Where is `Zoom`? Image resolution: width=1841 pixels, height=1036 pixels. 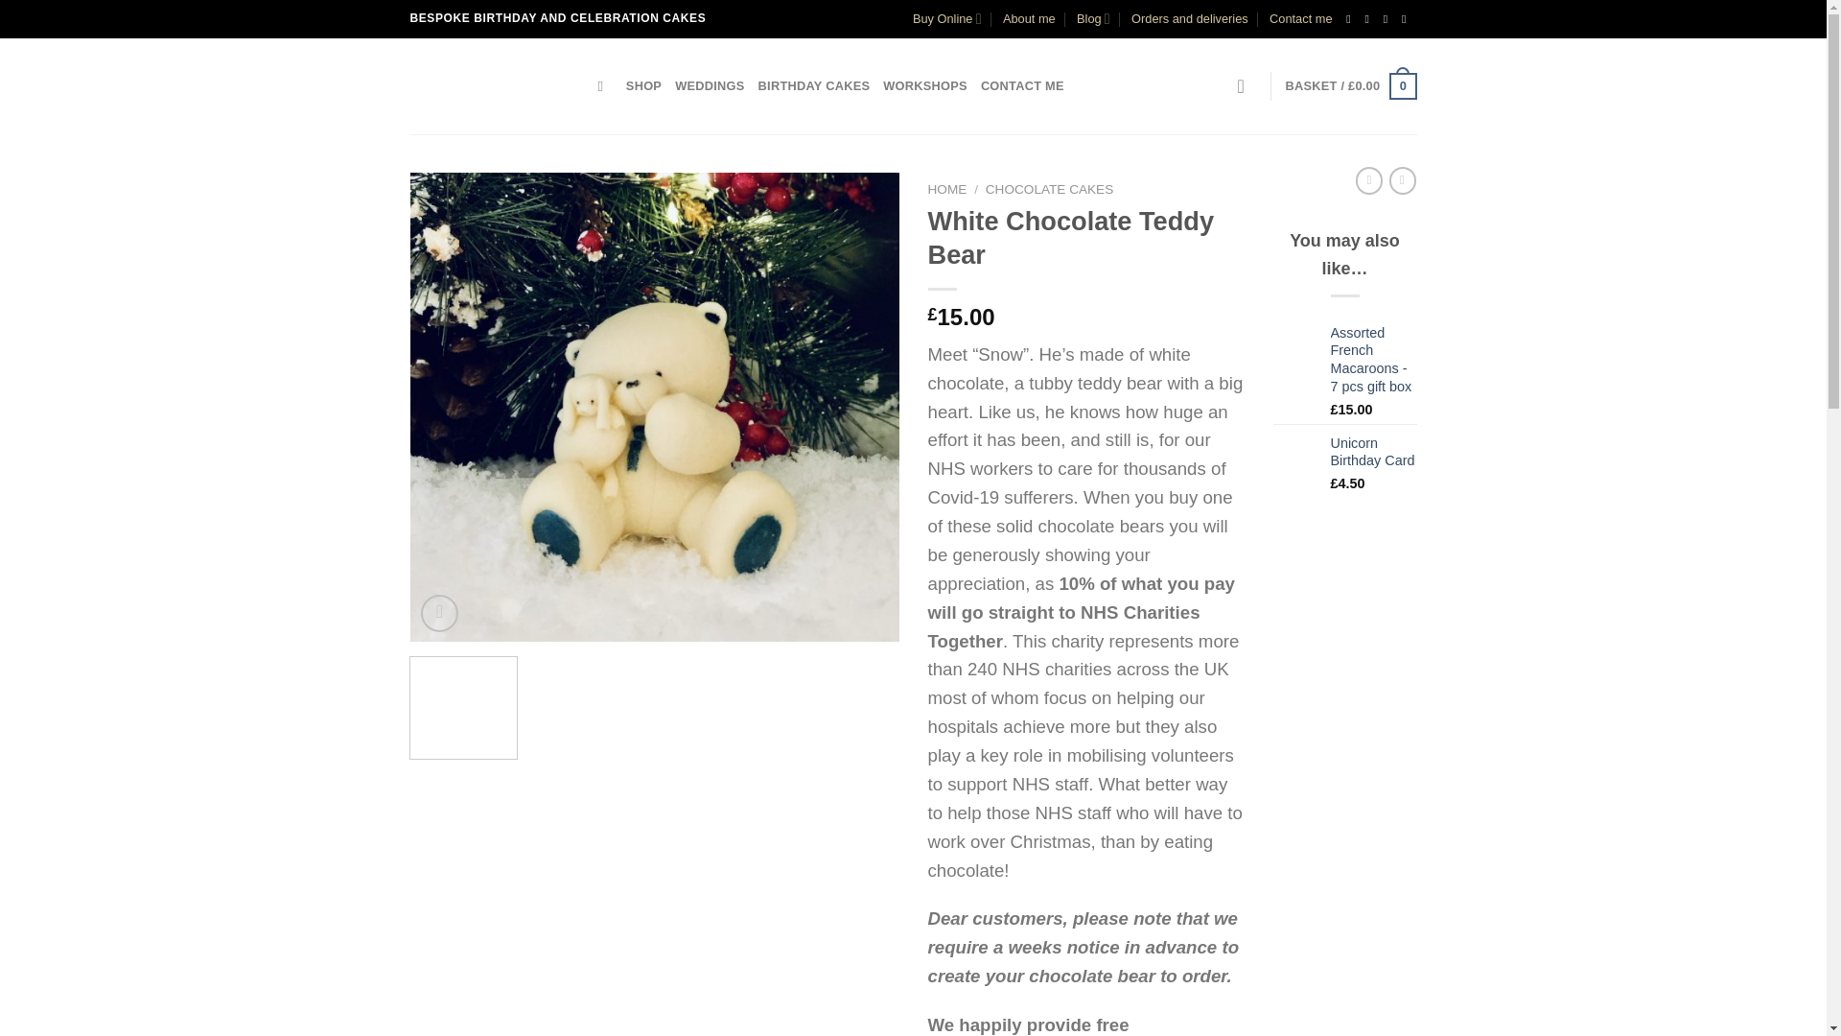
Zoom is located at coordinates (439, 612).